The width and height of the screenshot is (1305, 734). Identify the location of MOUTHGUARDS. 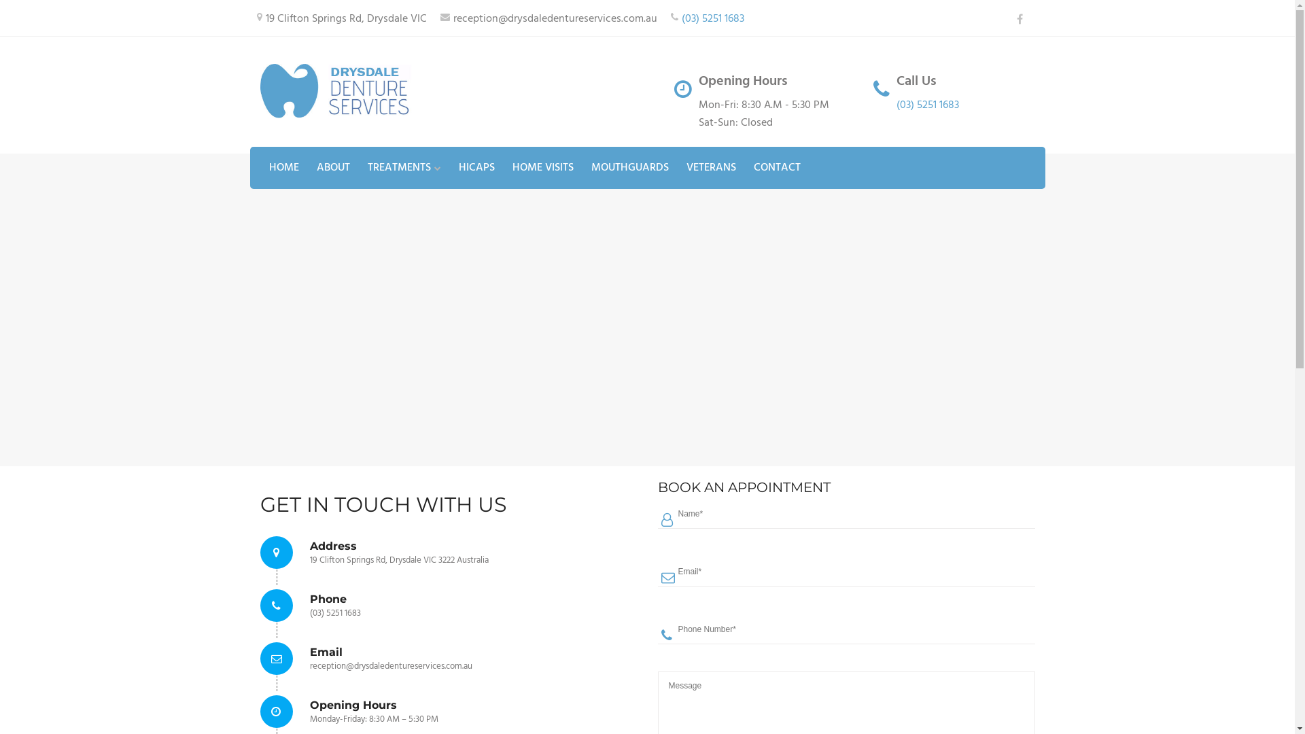
(630, 168).